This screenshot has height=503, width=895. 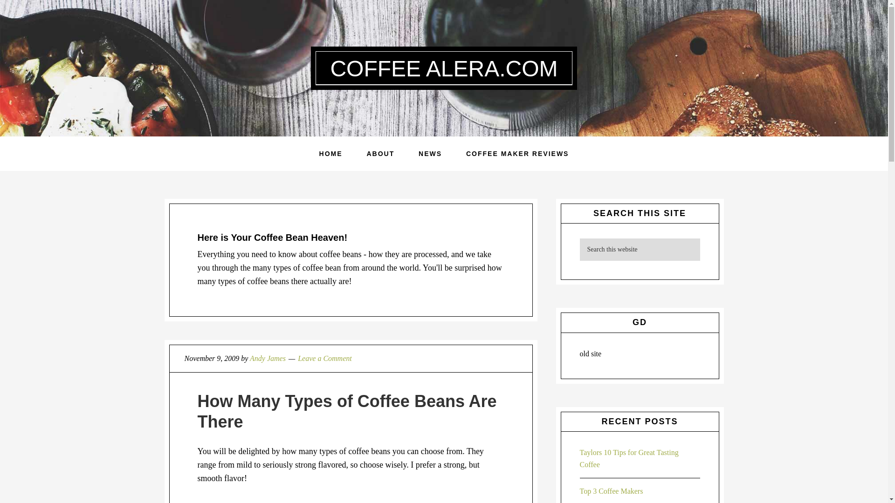 What do you see at coordinates (347, 411) in the screenshot?
I see `How Many Types of Coffee Beans Are There` at bounding box center [347, 411].